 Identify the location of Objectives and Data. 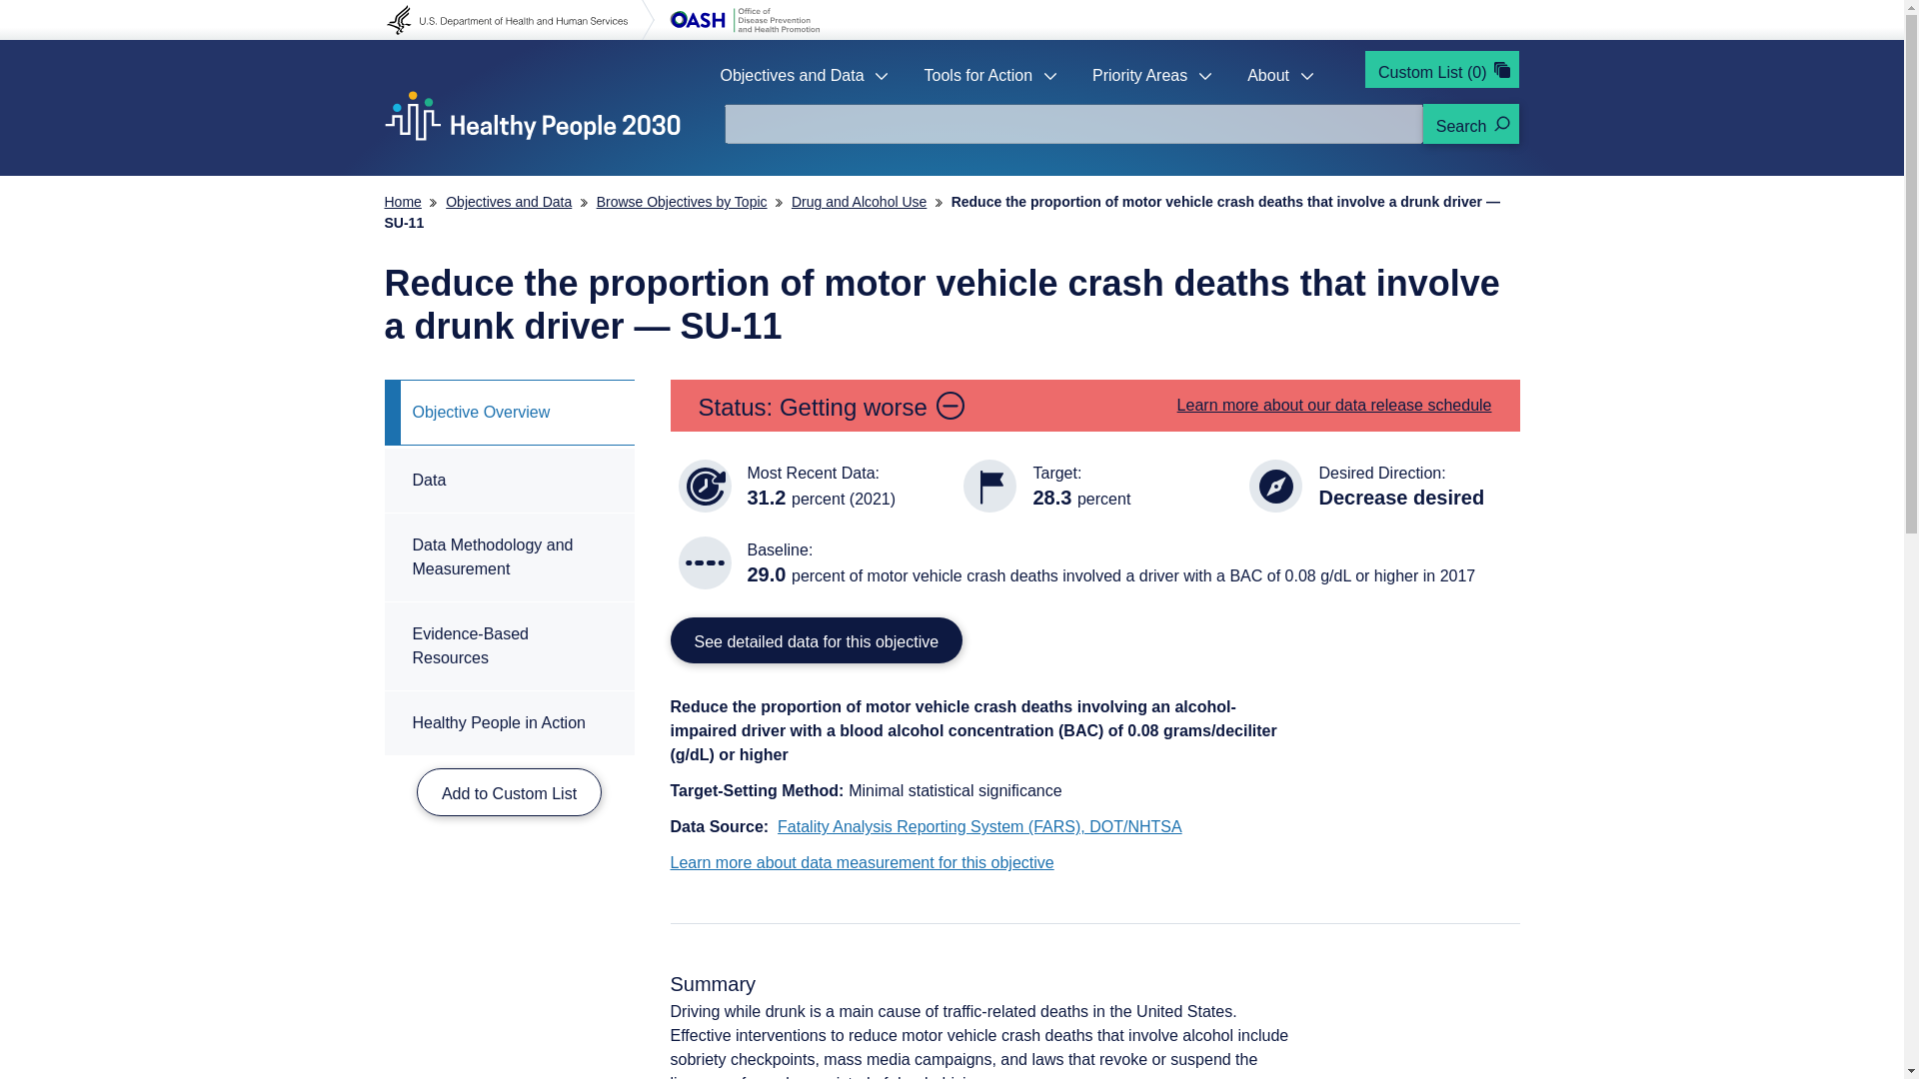
(508, 202).